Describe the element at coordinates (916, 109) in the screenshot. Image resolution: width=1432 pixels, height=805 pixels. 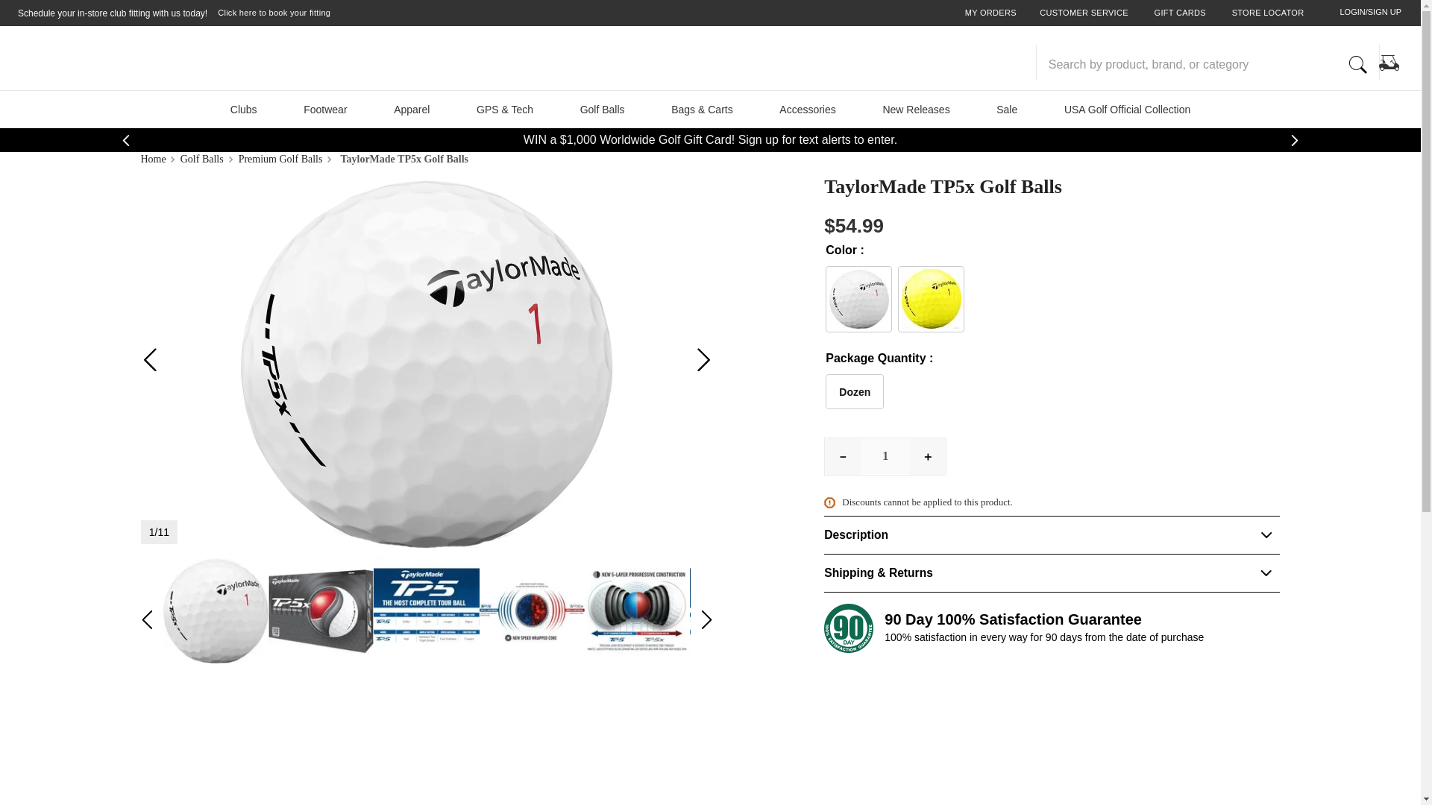
I see `New Releases` at that location.